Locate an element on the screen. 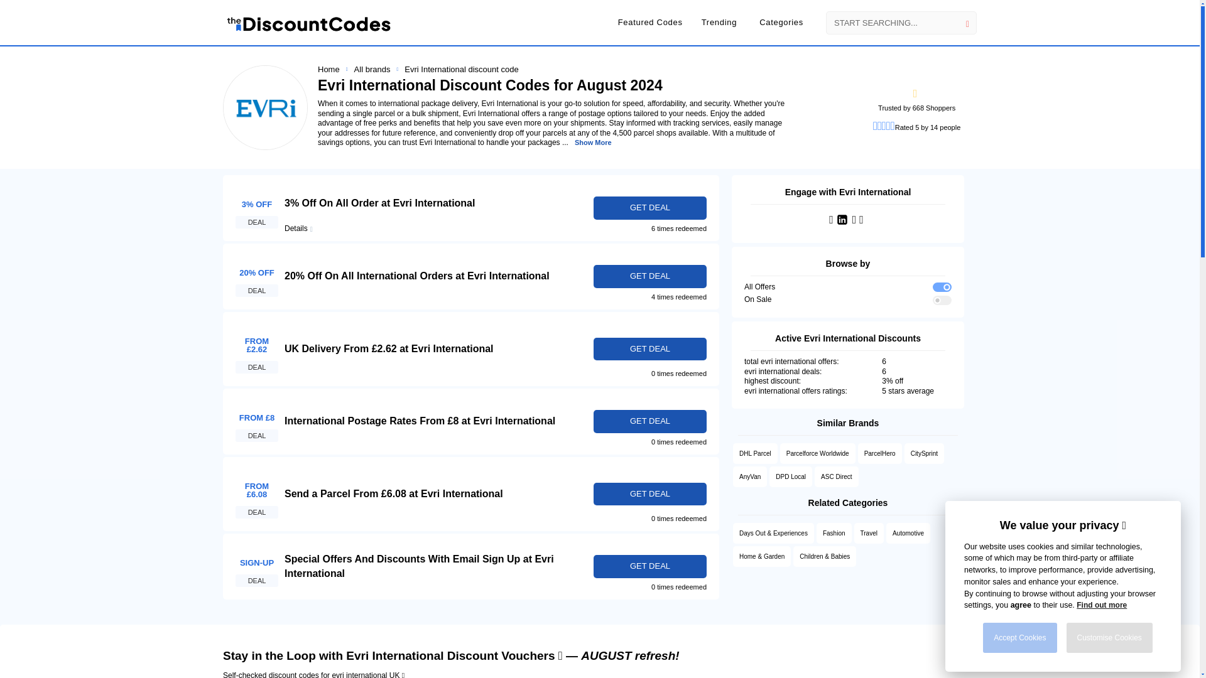  Get Deal is located at coordinates (649, 276).